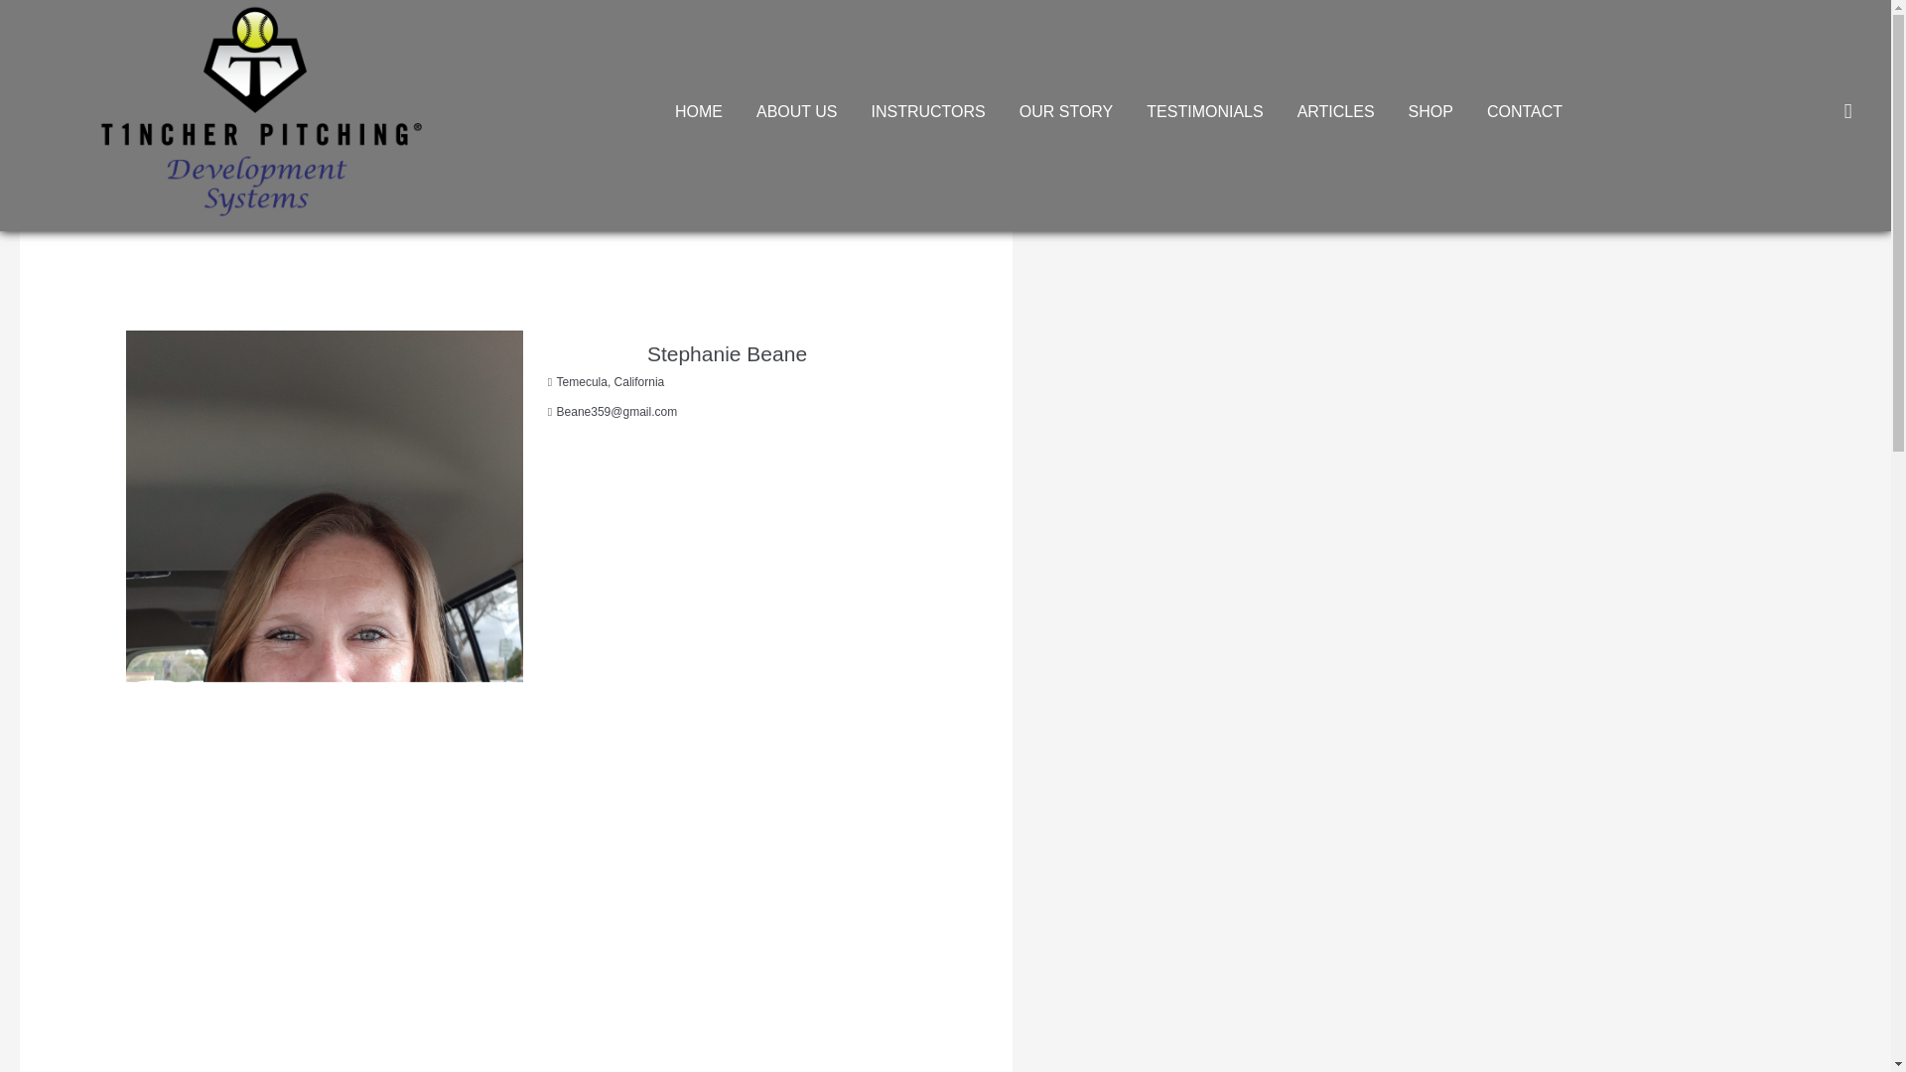 Image resolution: width=1906 pixels, height=1072 pixels. Describe the element at coordinates (1429, 111) in the screenshot. I see `SHOP` at that location.